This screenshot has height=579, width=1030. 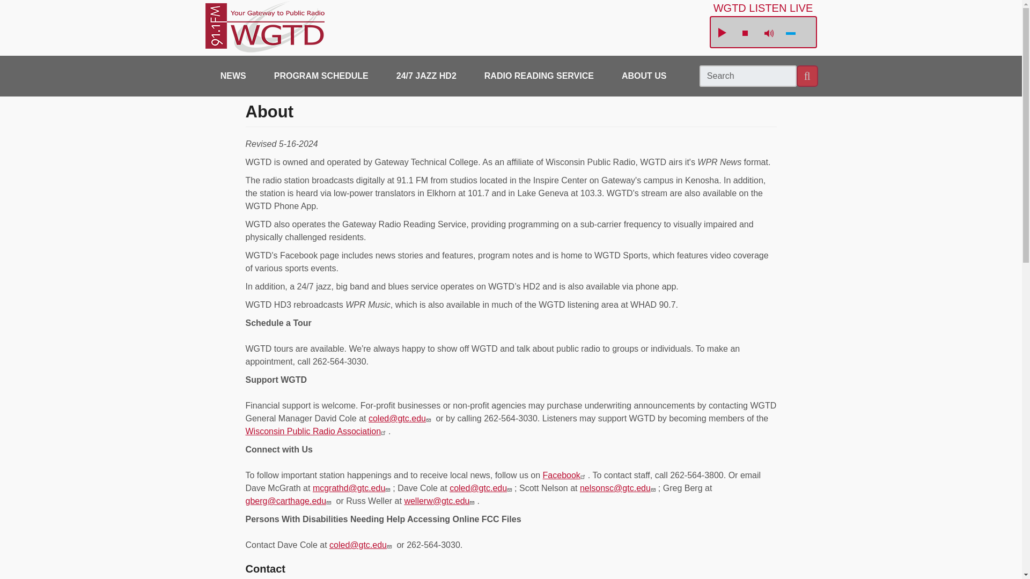 What do you see at coordinates (748, 76) in the screenshot?
I see `Enter the terms you wish to search for.` at bounding box center [748, 76].